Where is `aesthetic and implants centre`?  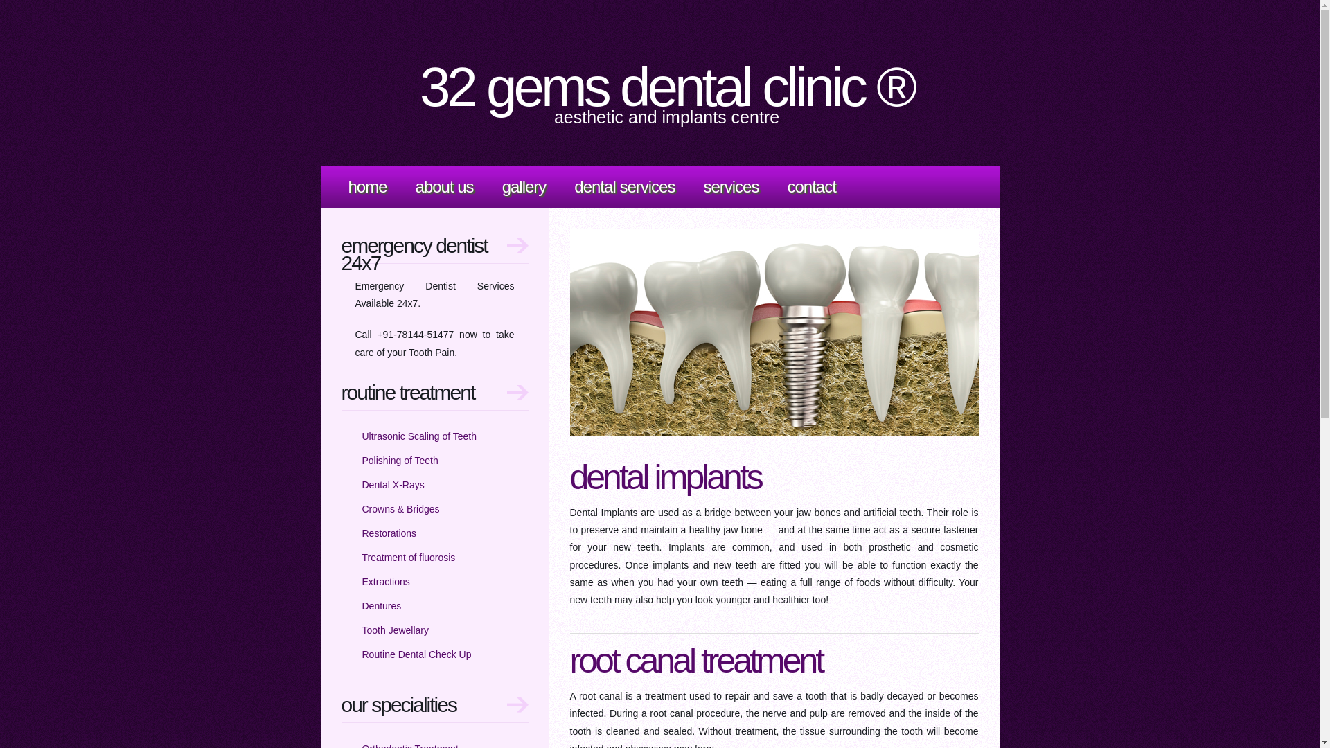 aesthetic and implants centre is located at coordinates (666, 117).